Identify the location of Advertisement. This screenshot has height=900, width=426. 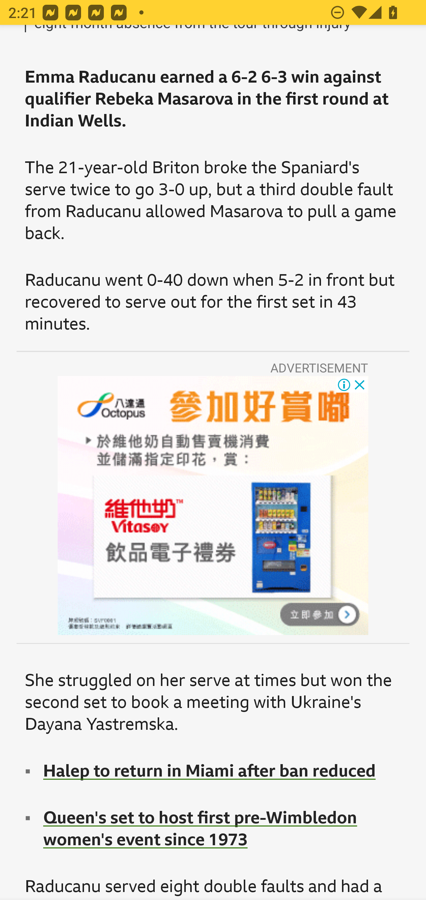
(213, 506).